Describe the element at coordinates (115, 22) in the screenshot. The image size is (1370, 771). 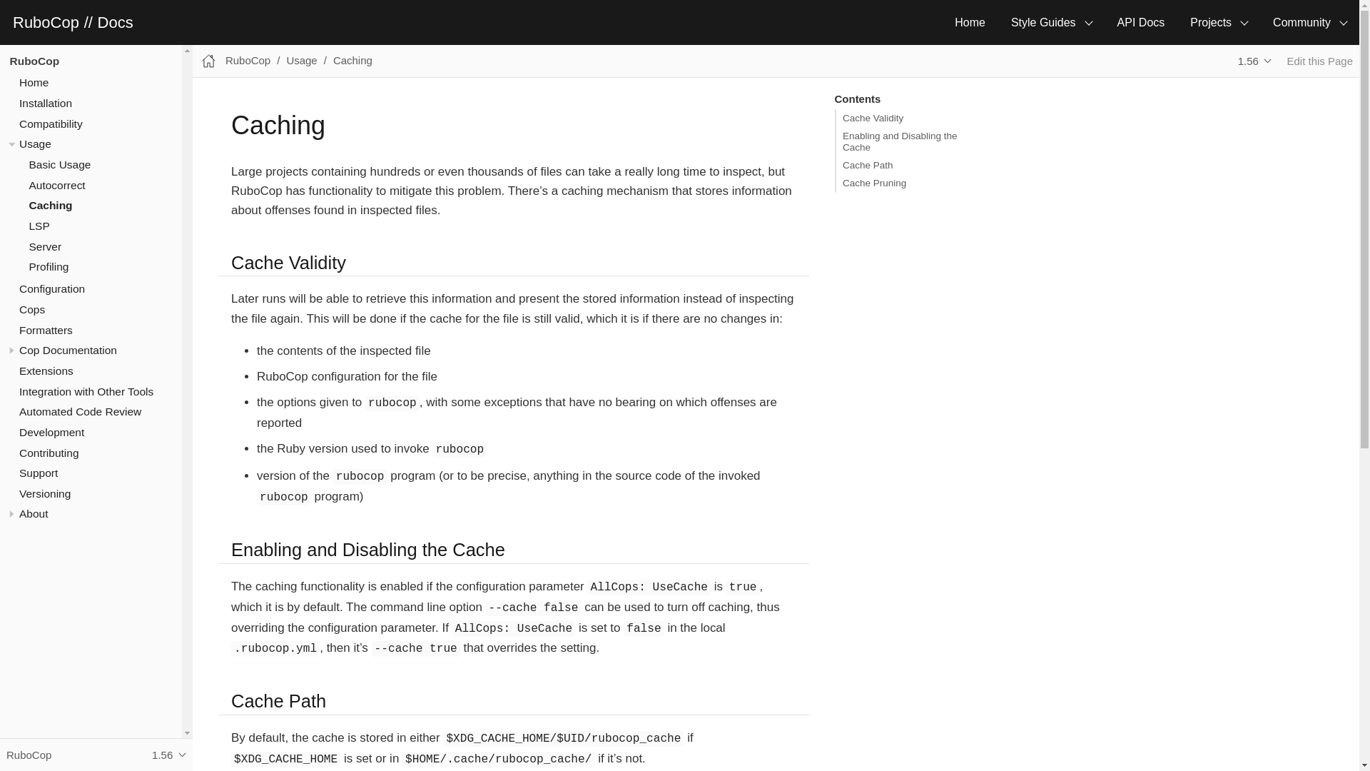
I see `Docs` at that location.